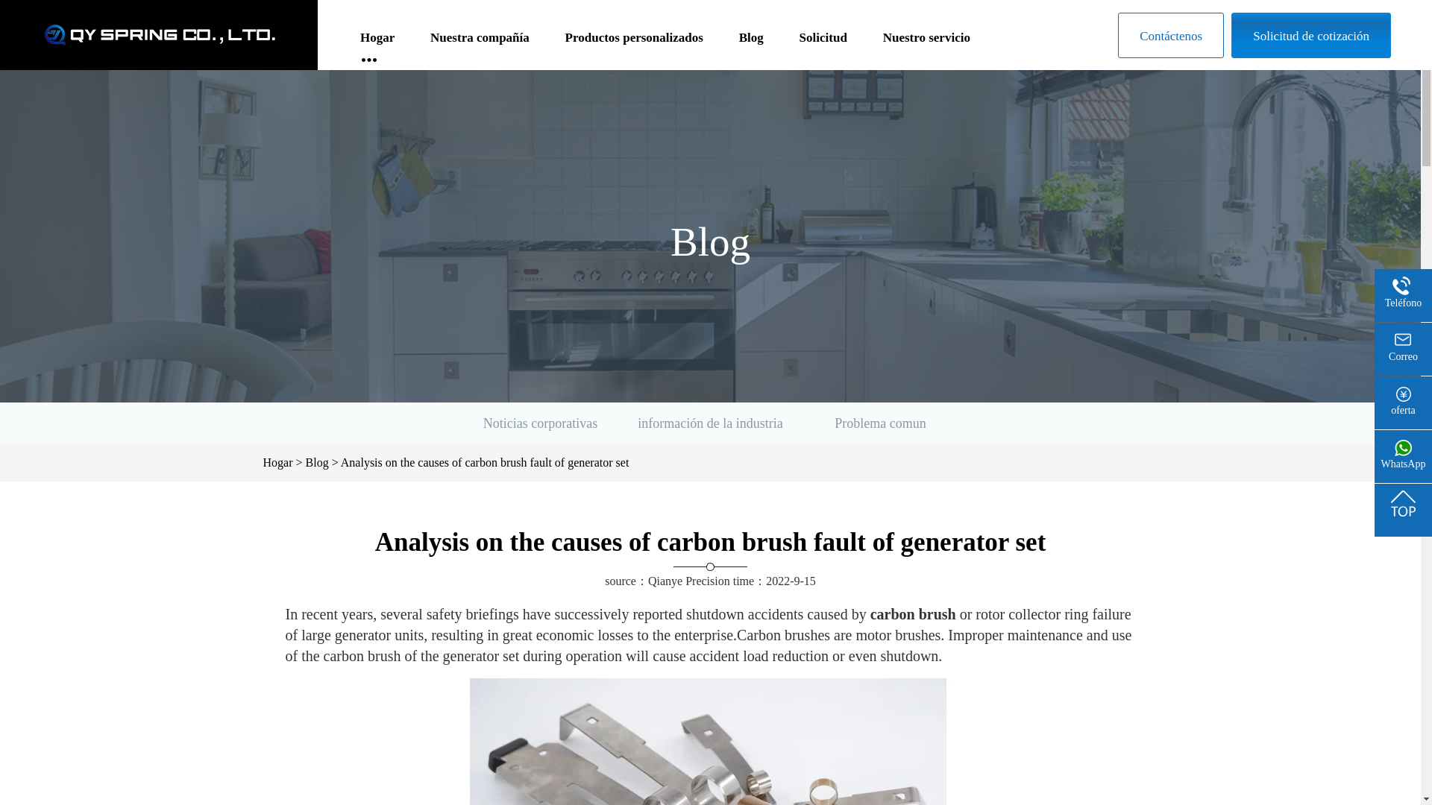 This screenshot has height=805, width=1432. What do you see at coordinates (634, 45) in the screenshot?
I see `Productos personalizados` at bounding box center [634, 45].